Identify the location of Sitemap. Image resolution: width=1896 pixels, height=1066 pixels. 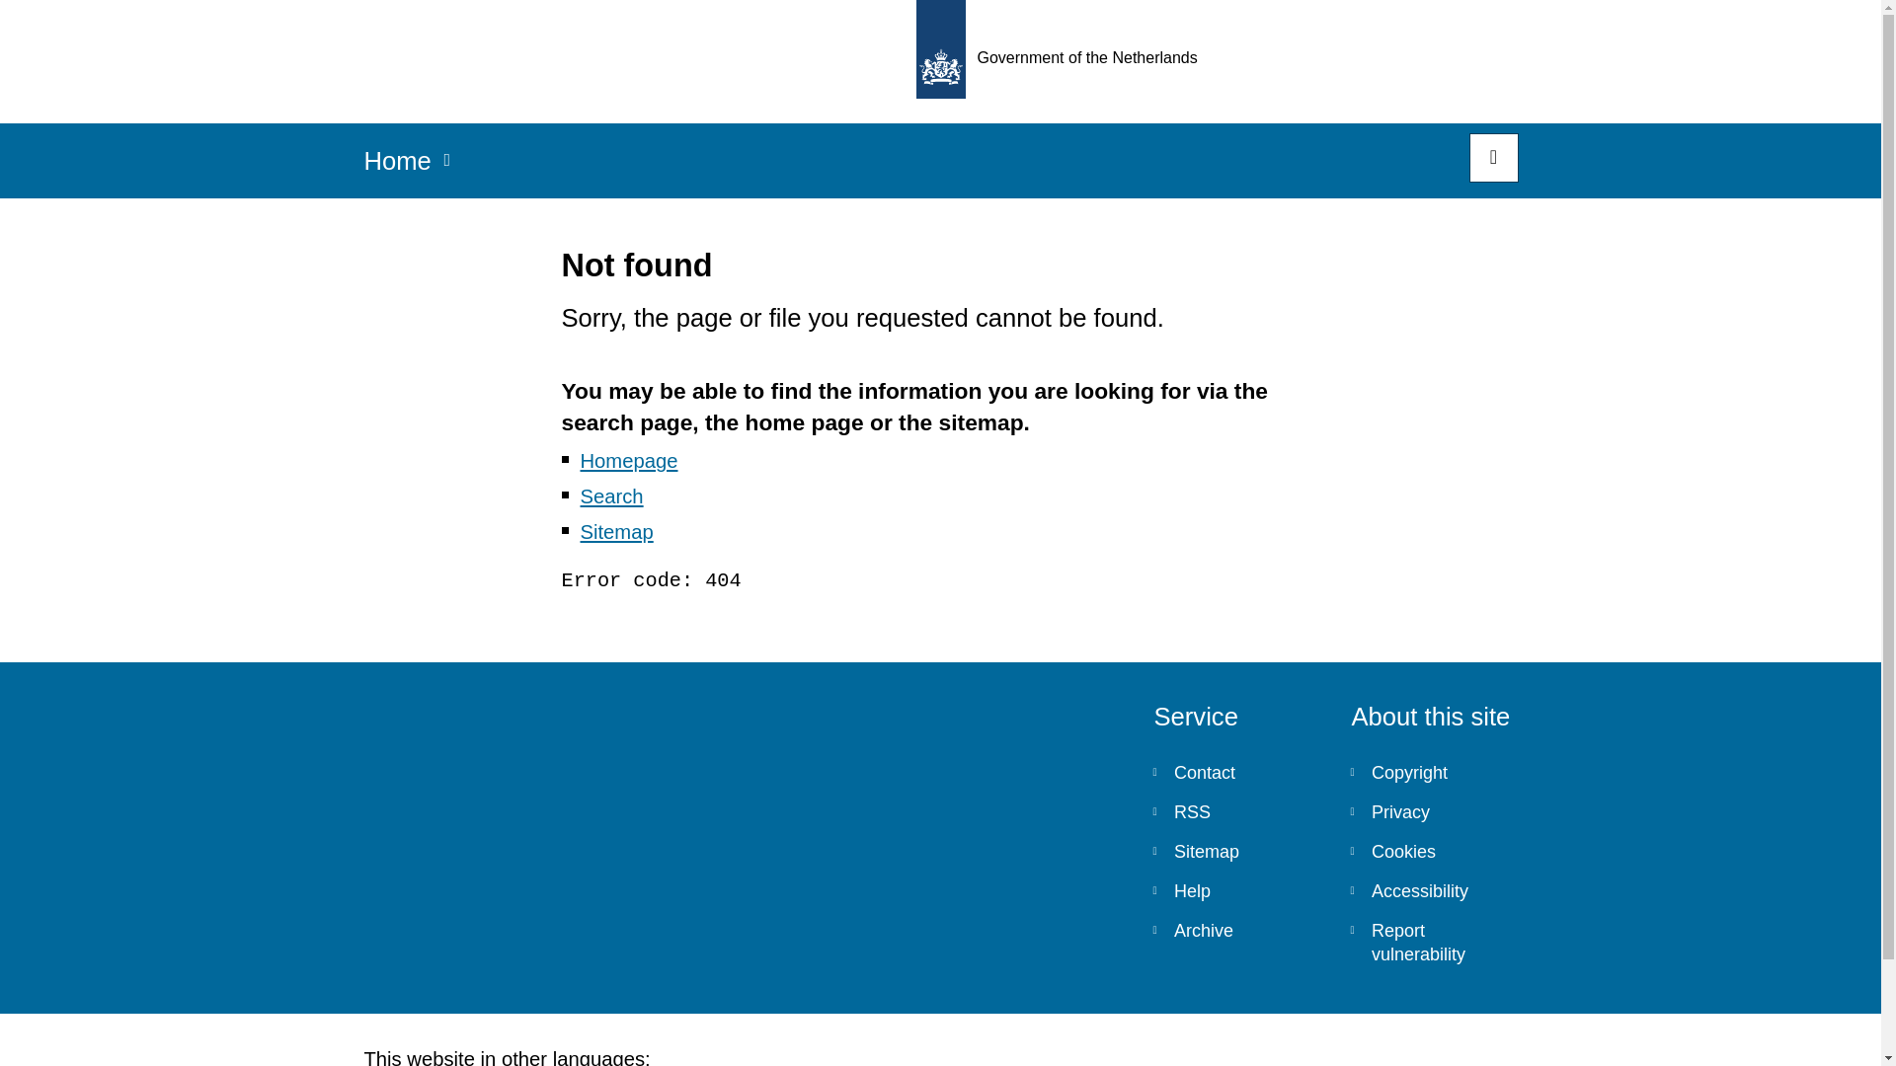
(1236, 852).